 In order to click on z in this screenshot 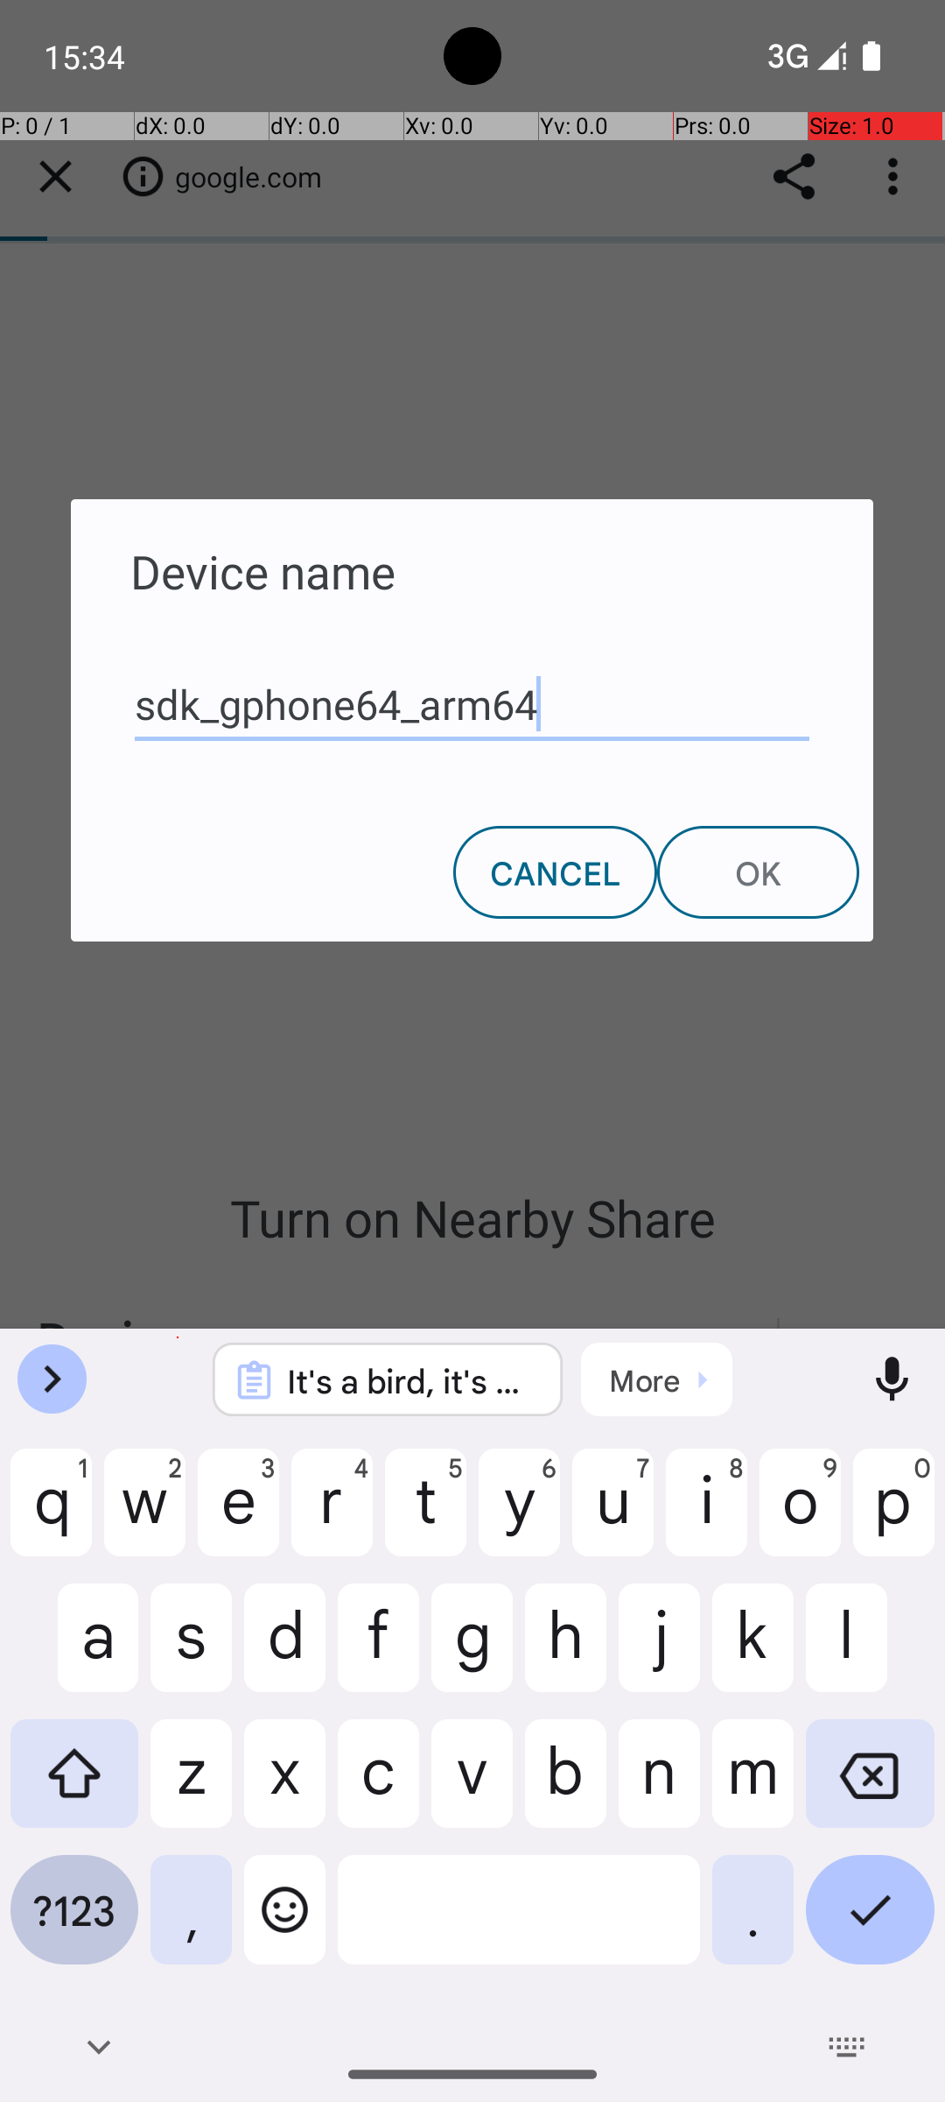, I will do `click(191, 1787)`.